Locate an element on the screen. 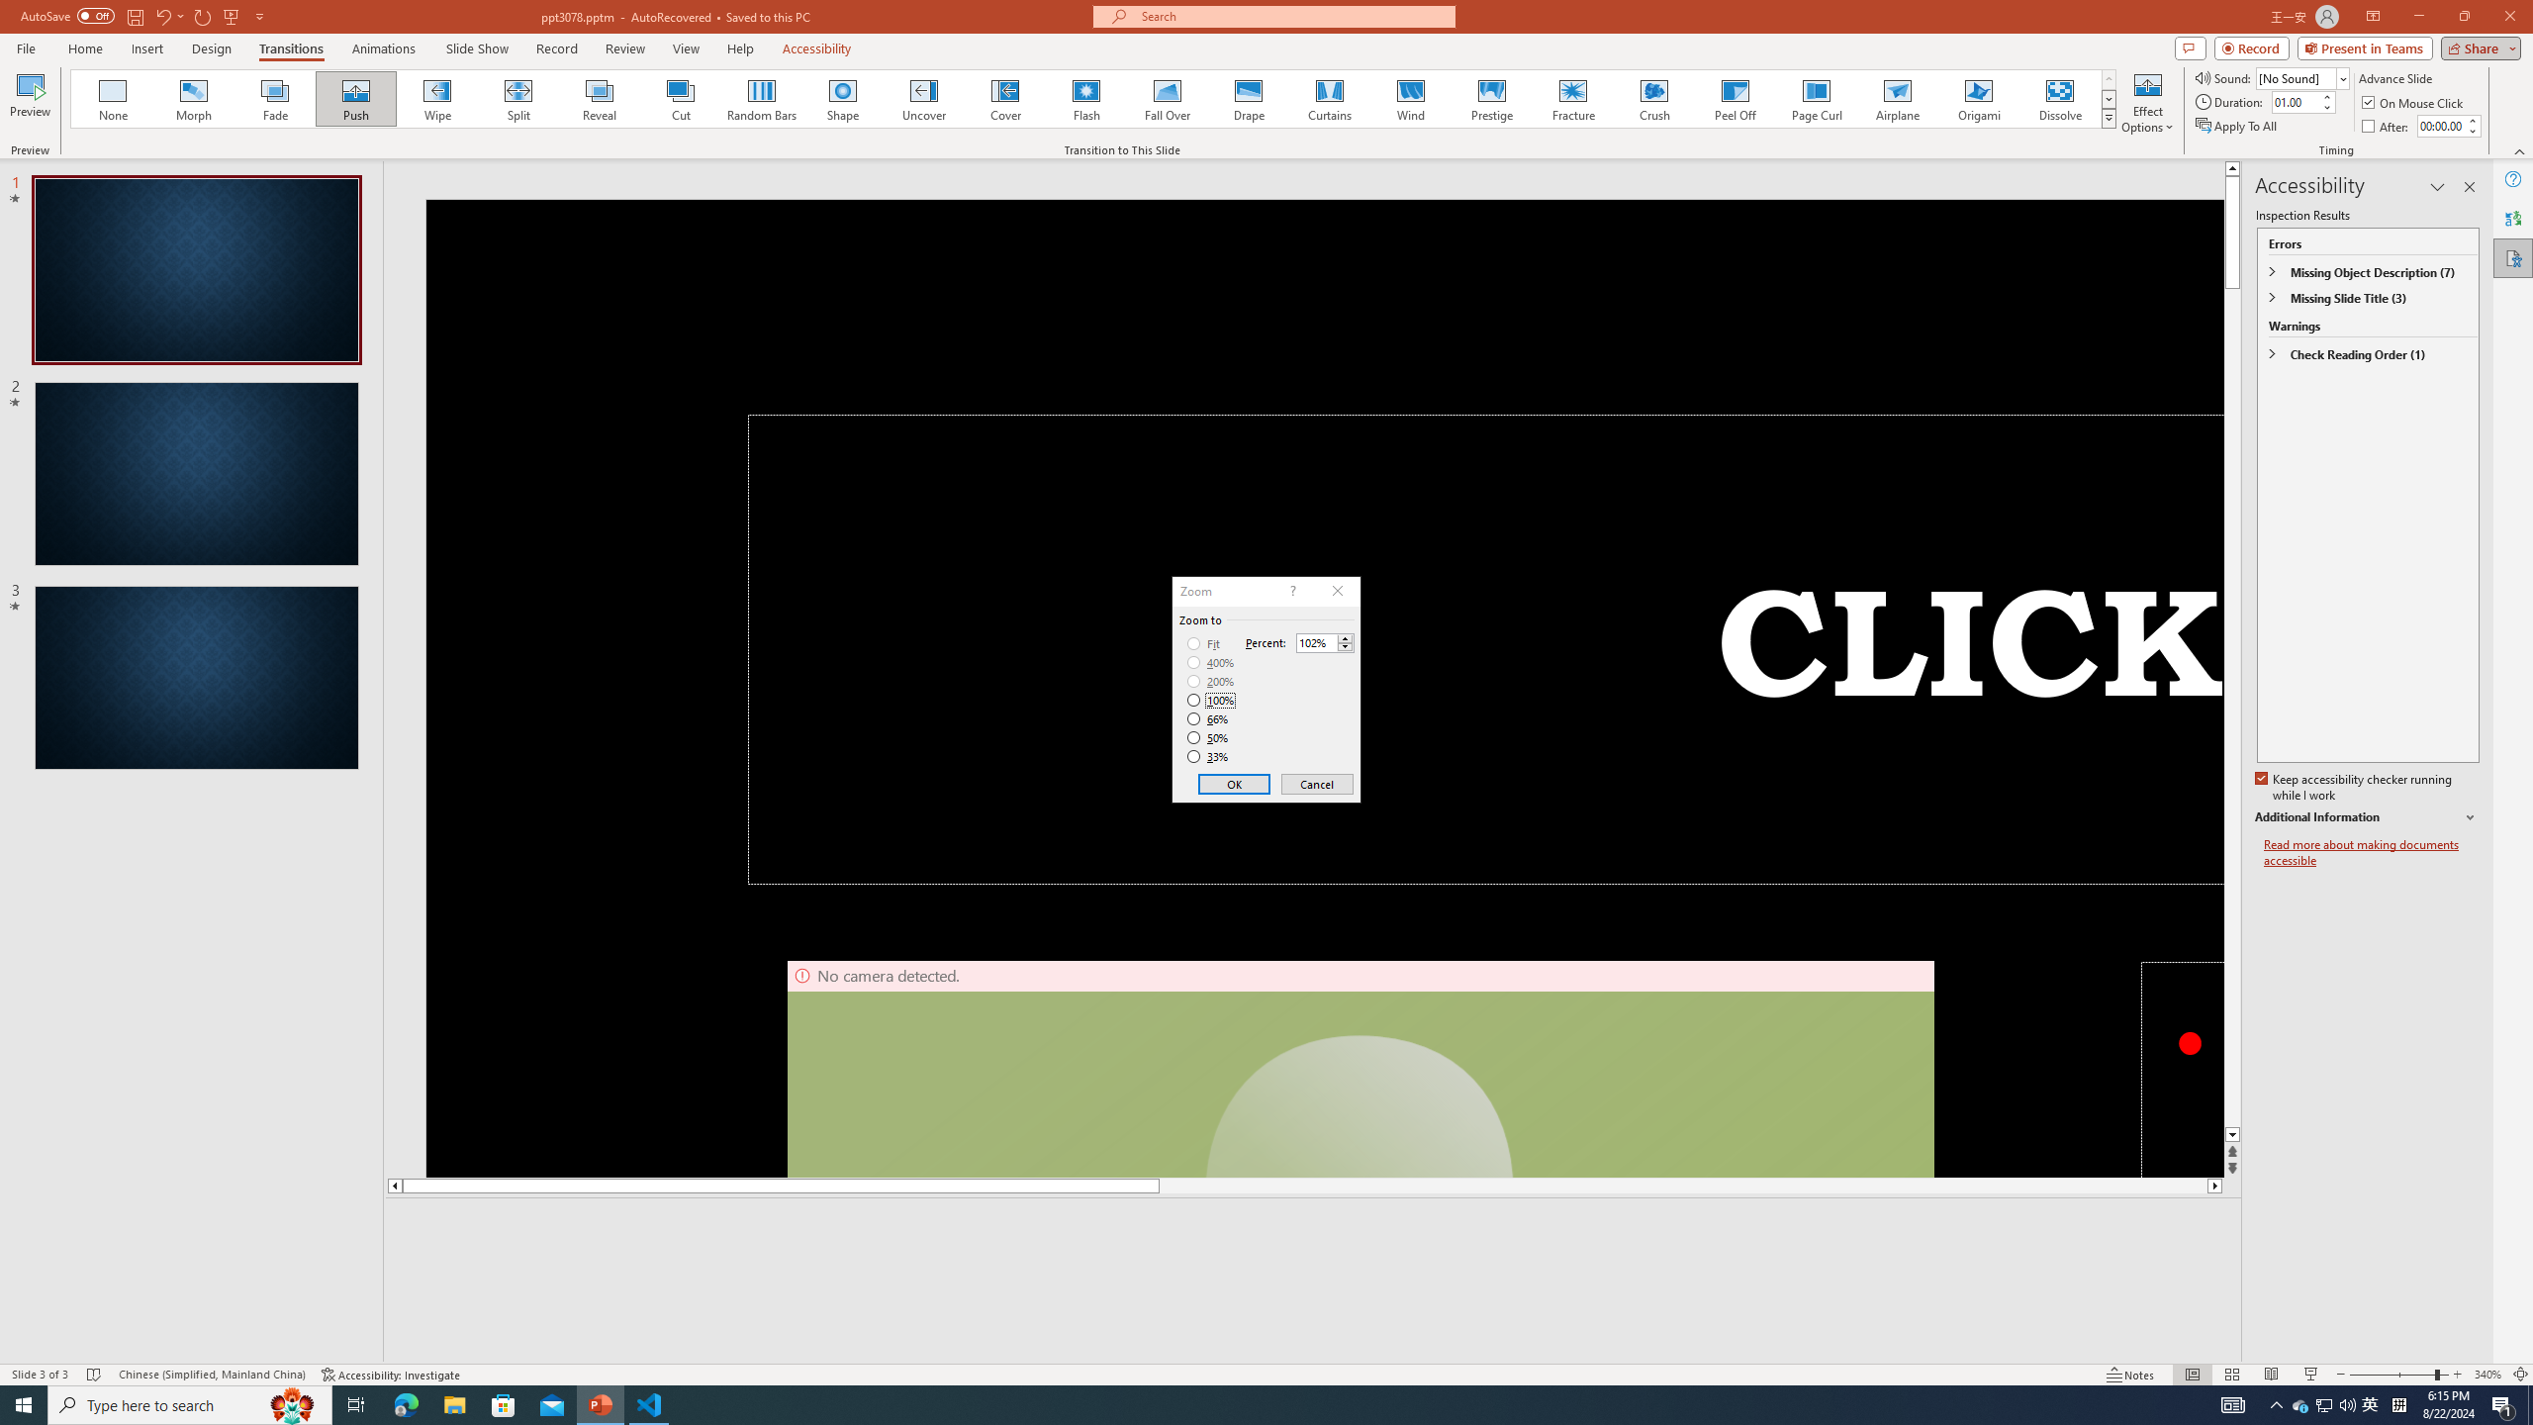 The image size is (2533, 1425). Reveal is located at coordinates (600, 99).